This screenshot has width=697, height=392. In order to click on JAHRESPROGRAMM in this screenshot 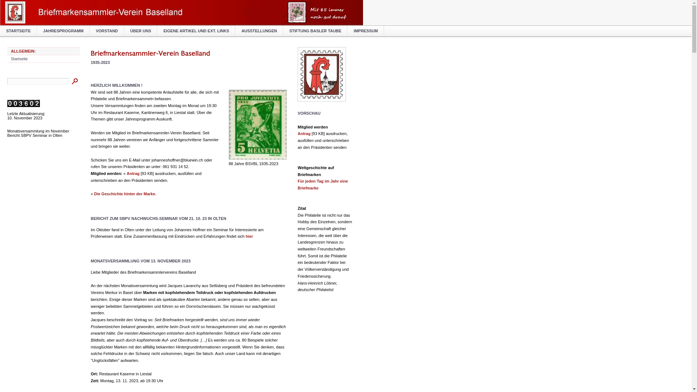, I will do `click(63, 31)`.